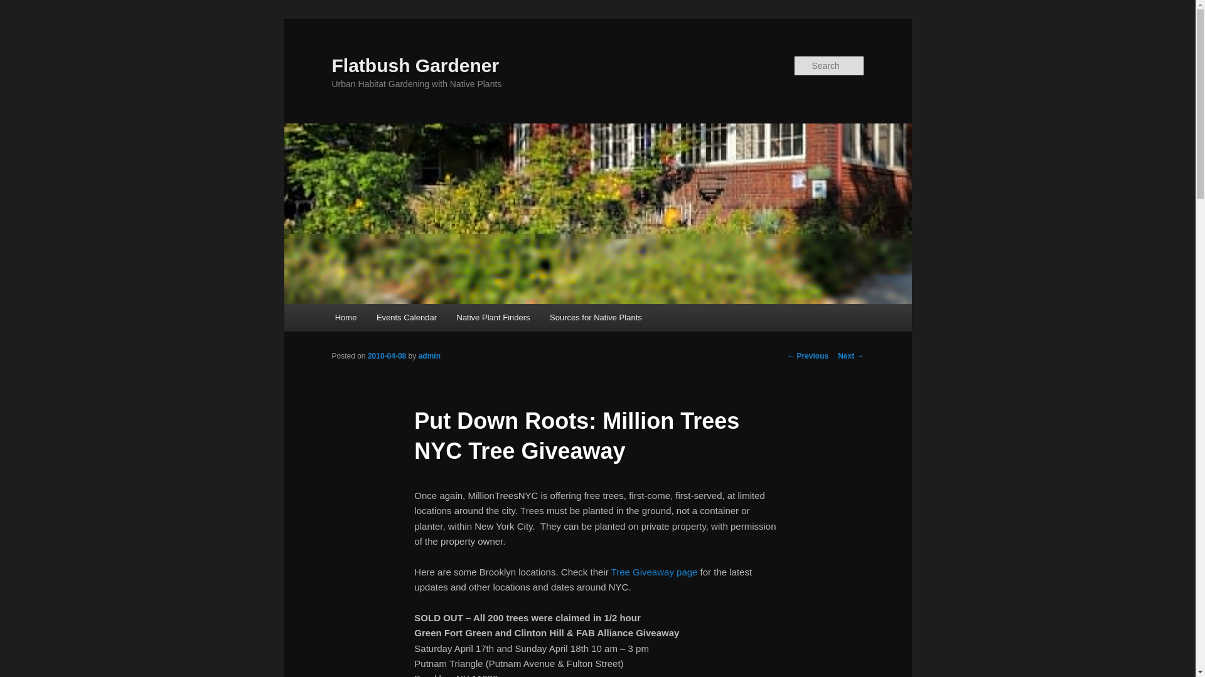  I want to click on Sources for Native Plants, so click(596, 317).